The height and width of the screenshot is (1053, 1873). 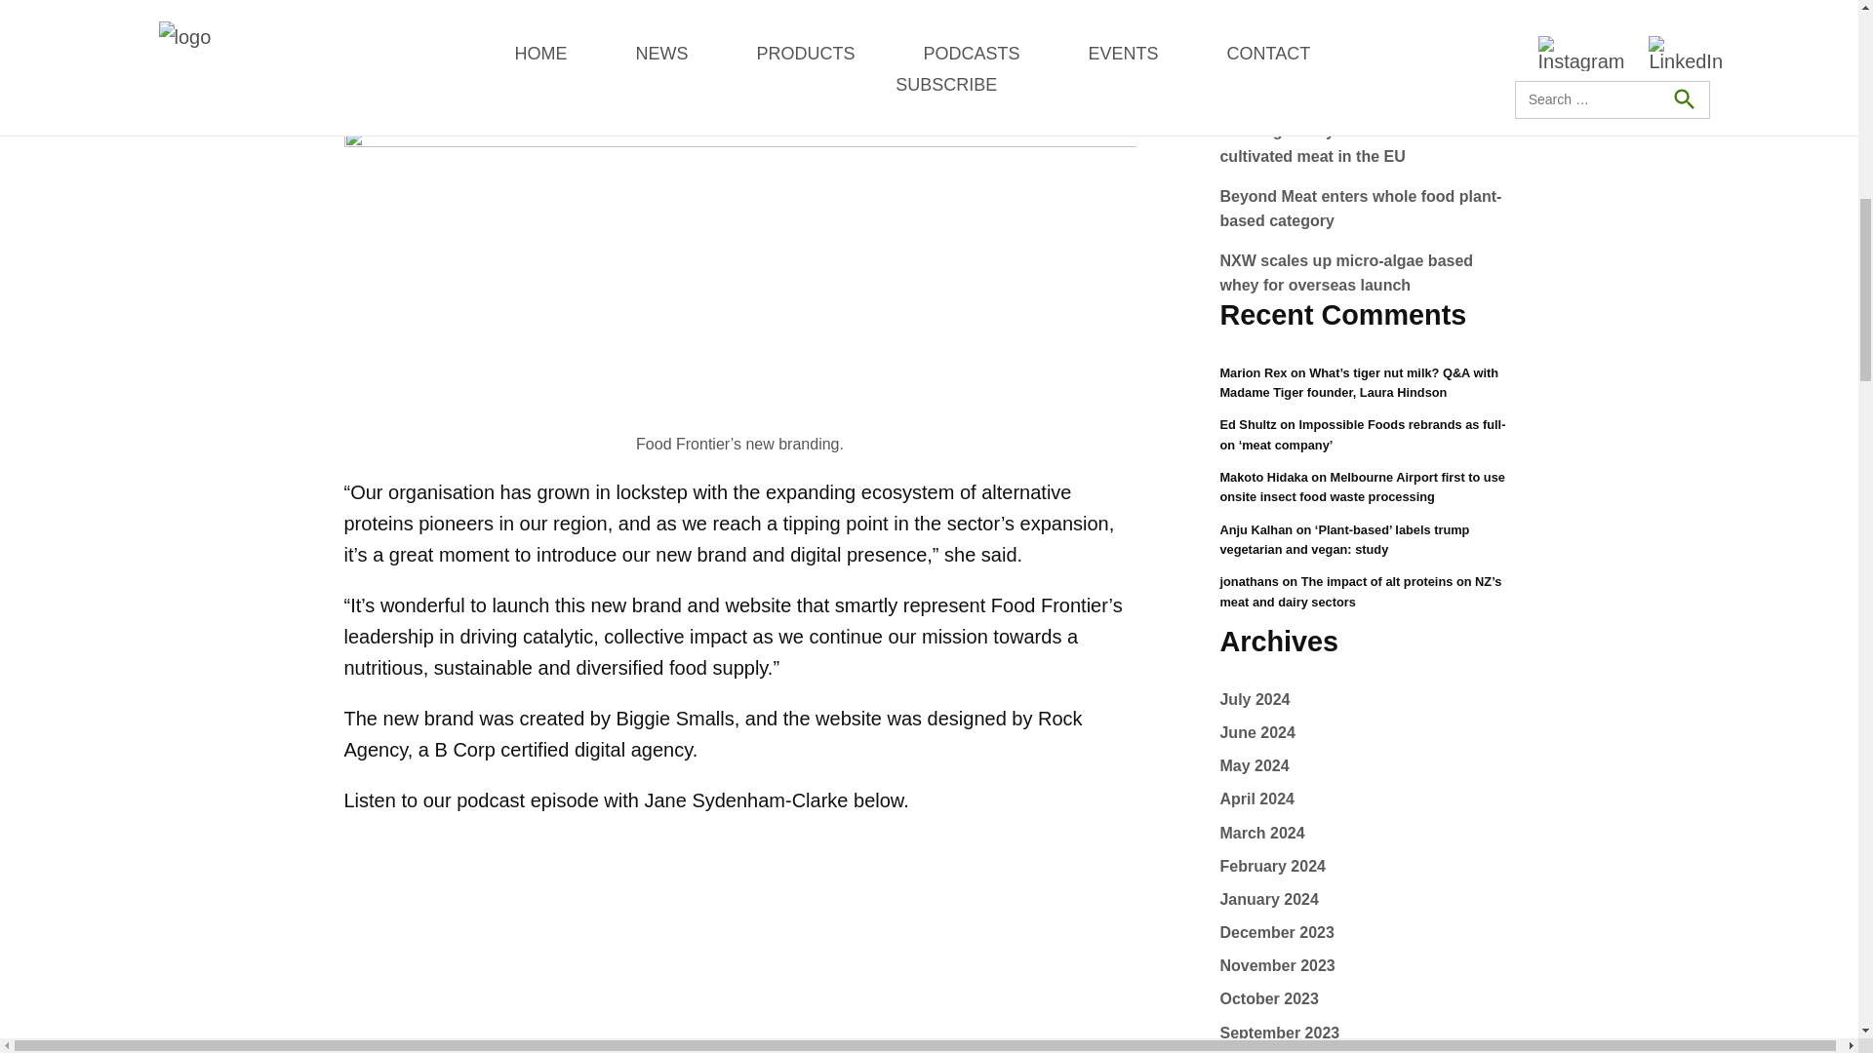 What do you see at coordinates (1256, 764) in the screenshot?
I see `June 2024` at bounding box center [1256, 764].